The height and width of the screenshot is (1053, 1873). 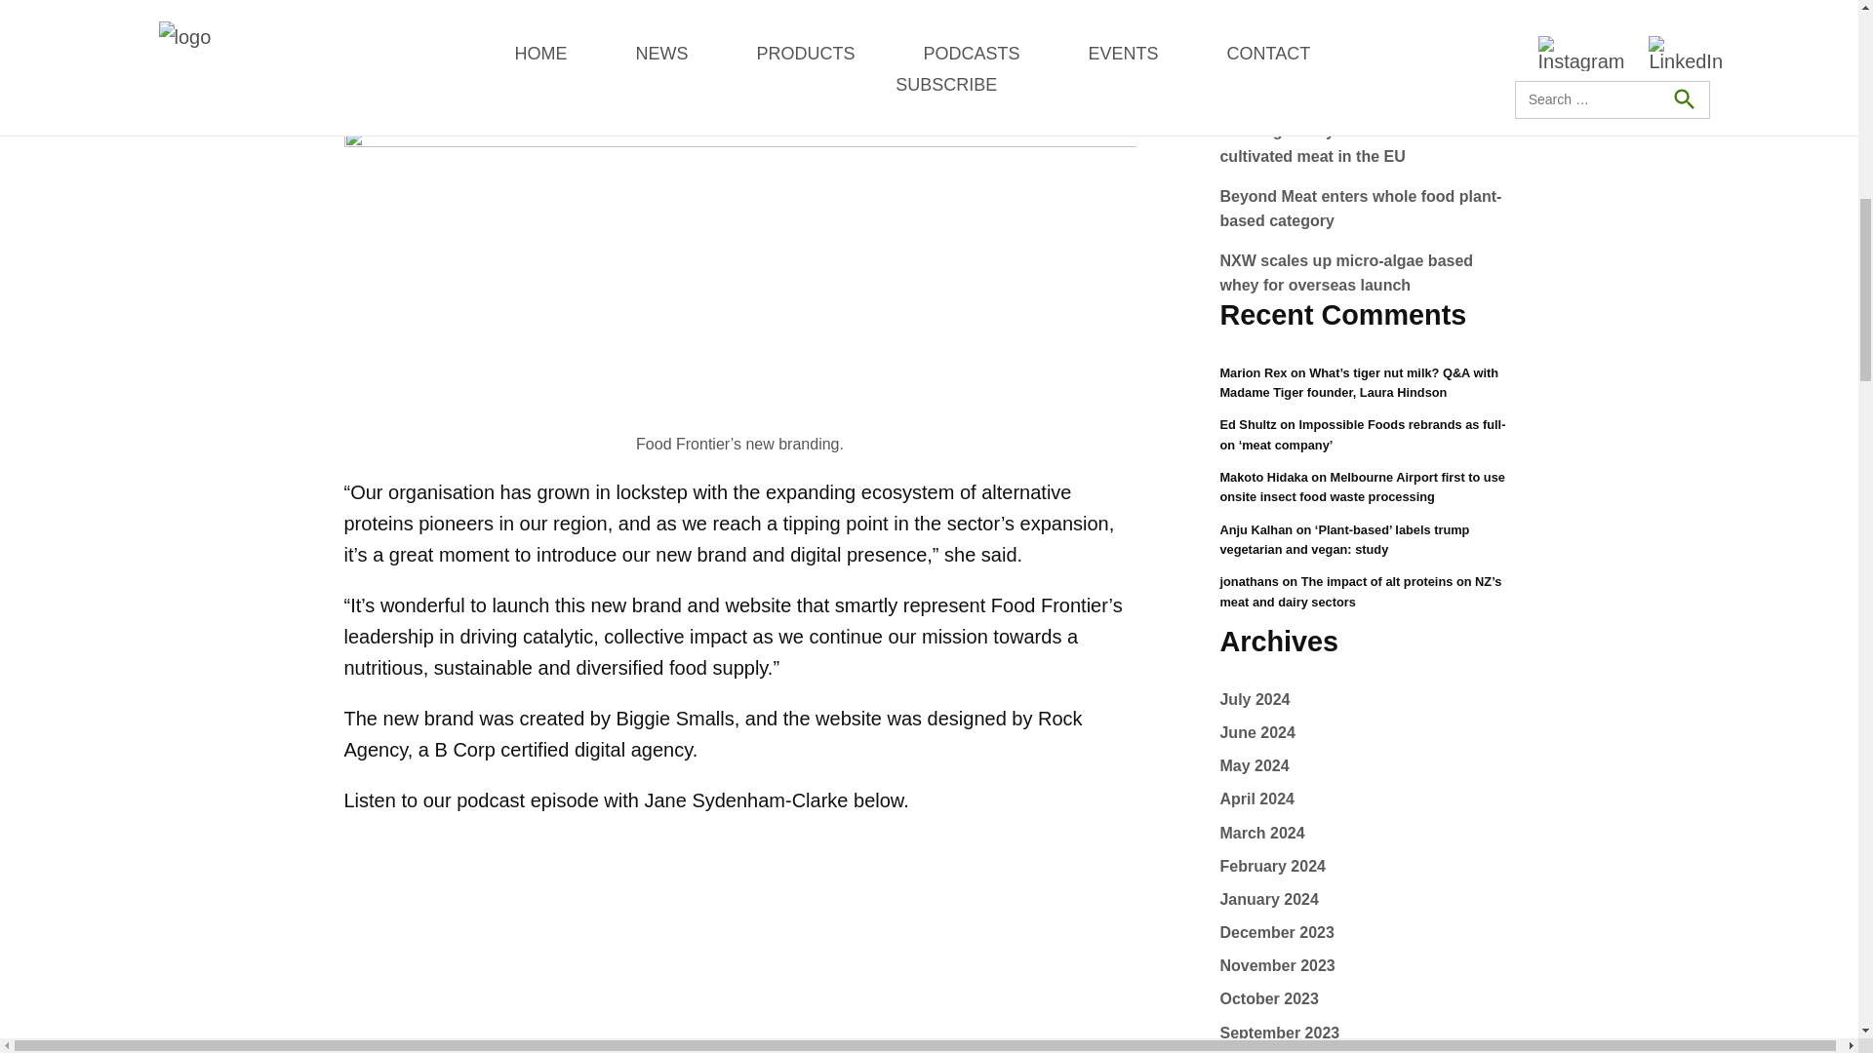 What do you see at coordinates (1256, 764) in the screenshot?
I see `June 2024` at bounding box center [1256, 764].